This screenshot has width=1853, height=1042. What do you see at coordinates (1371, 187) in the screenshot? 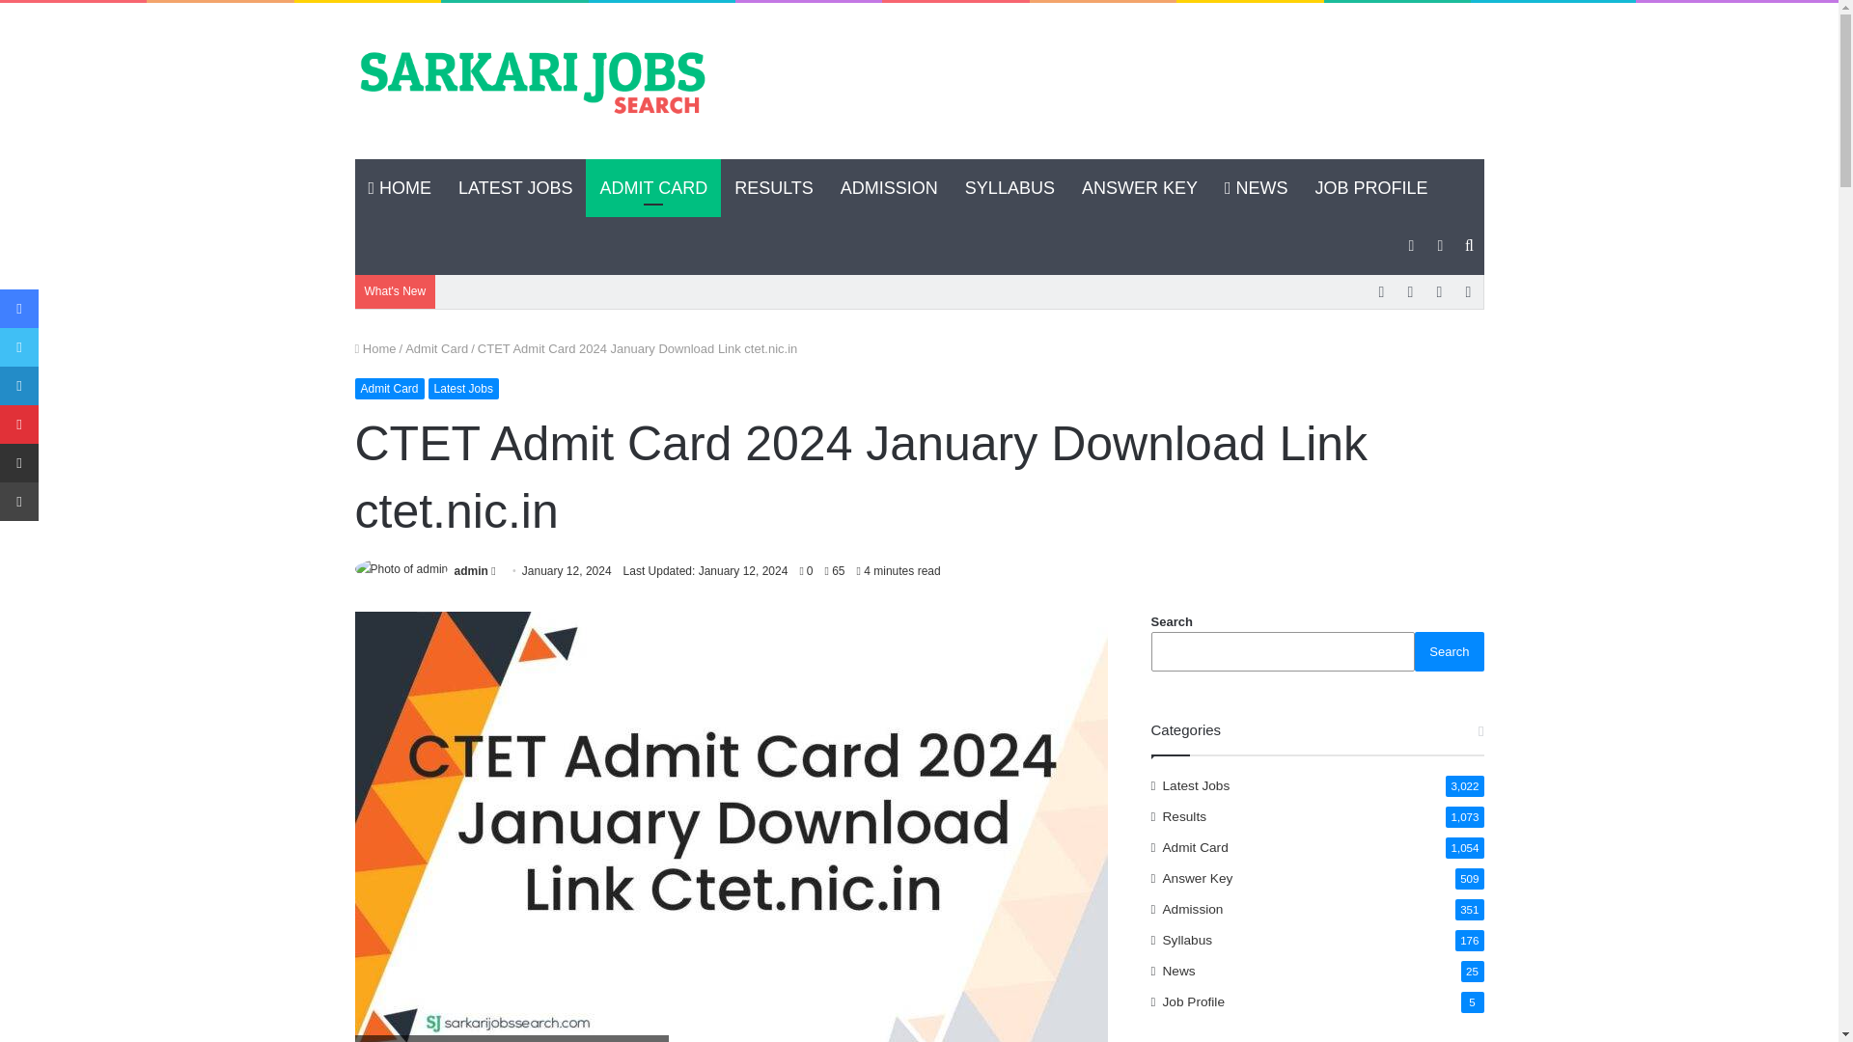
I see `JOB PROFILE` at bounding box center [1371, 187].